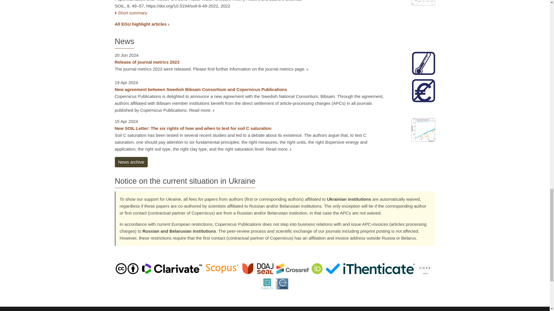  Describe the element at coordinates (172, 268) in the screenshot. I see `Clarivate Analytics` at that location.